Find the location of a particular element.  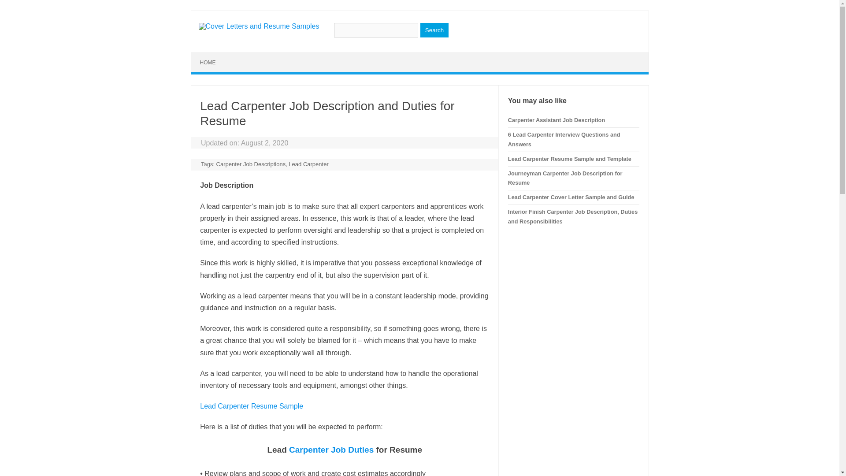

6 Lead Carpenter Interview Questions and Answers is located at coordinates (564, 139).